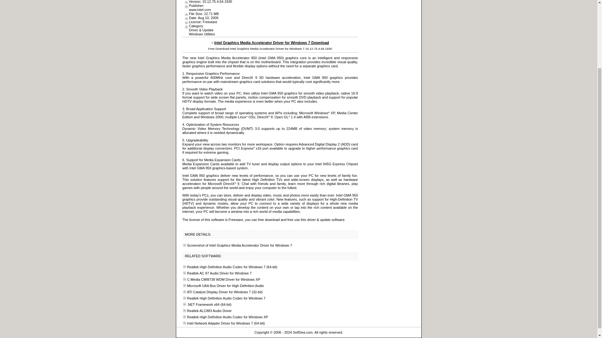  Describe the element at coordinates (226, 298) in the screenshot. I see `Realtek High Definition Audio Codec for Windows 7` at that location.